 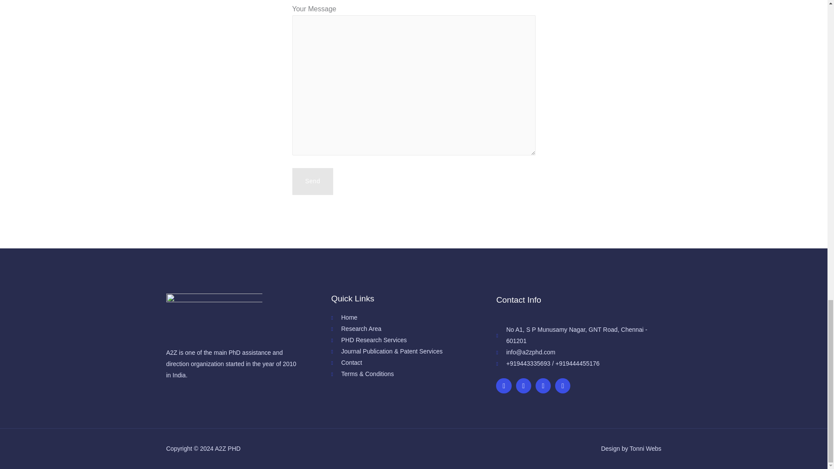 What do you see at coordinates (579, 336) in the screenshot?
I see `No A1, S P Munusamy Nagar, GNT Road, Chennai - 601201` at bounding box center [579, 336].